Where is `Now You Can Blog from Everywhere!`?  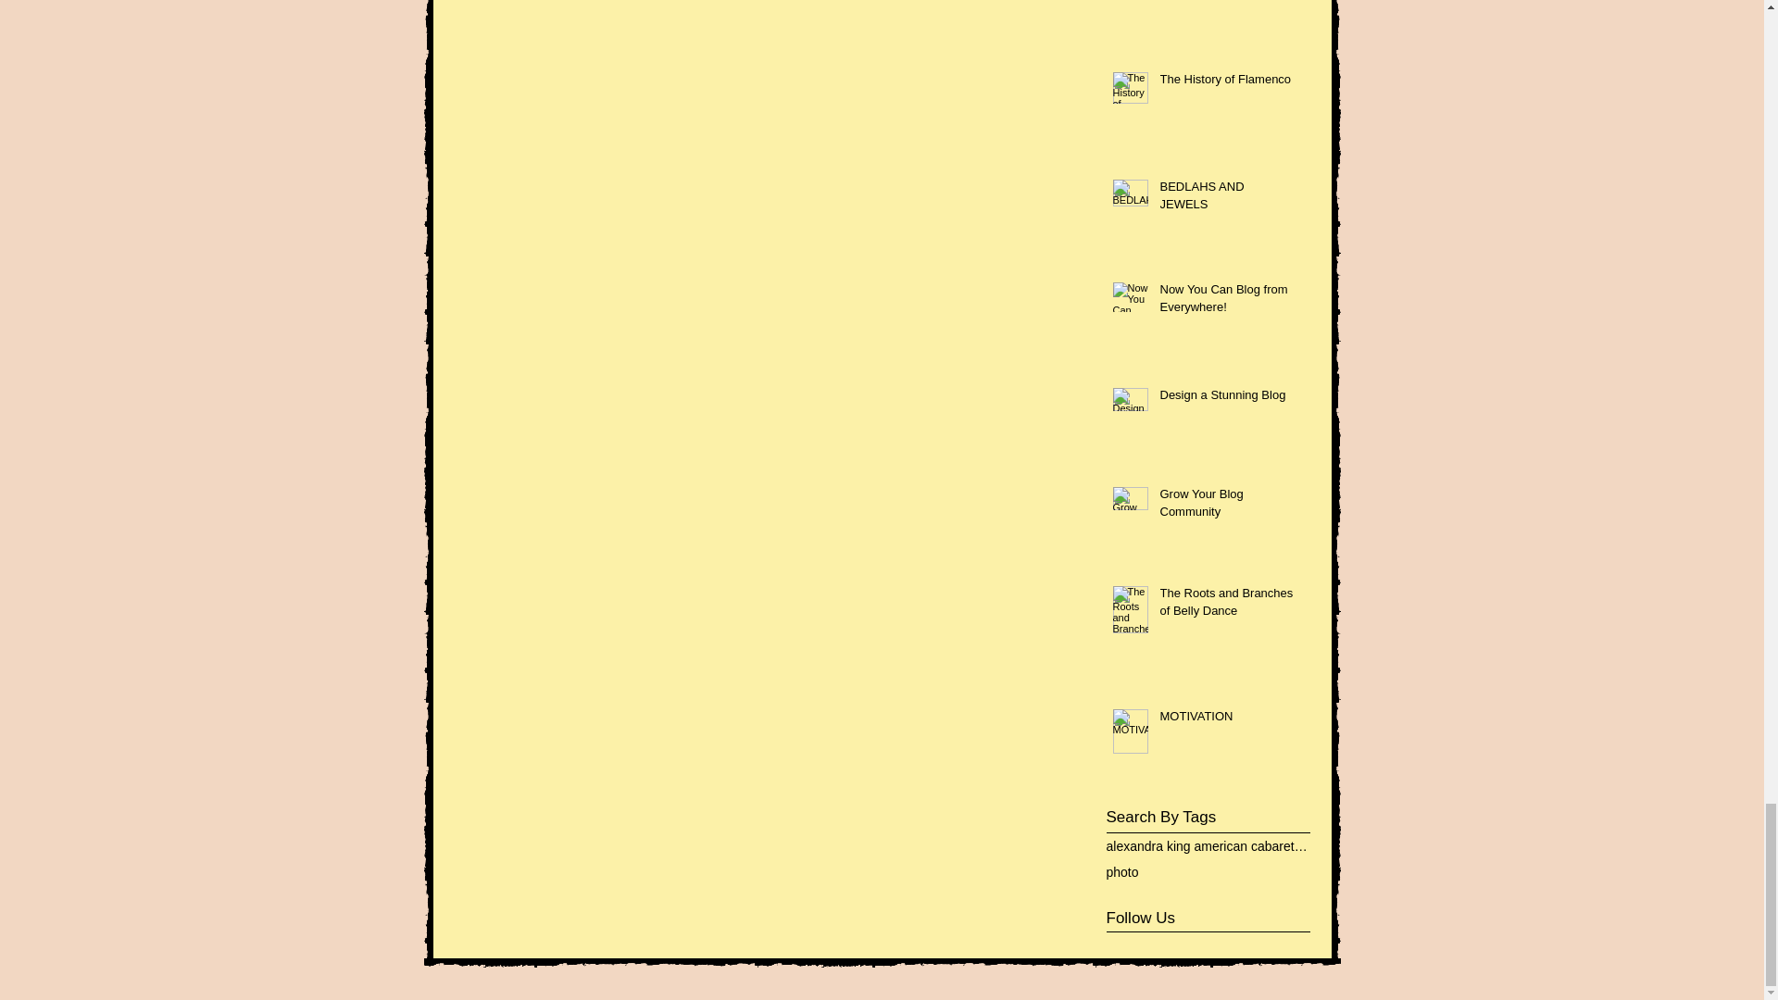 Now You Can Blog from Everywhere! is located at coordinates (1225, 301).